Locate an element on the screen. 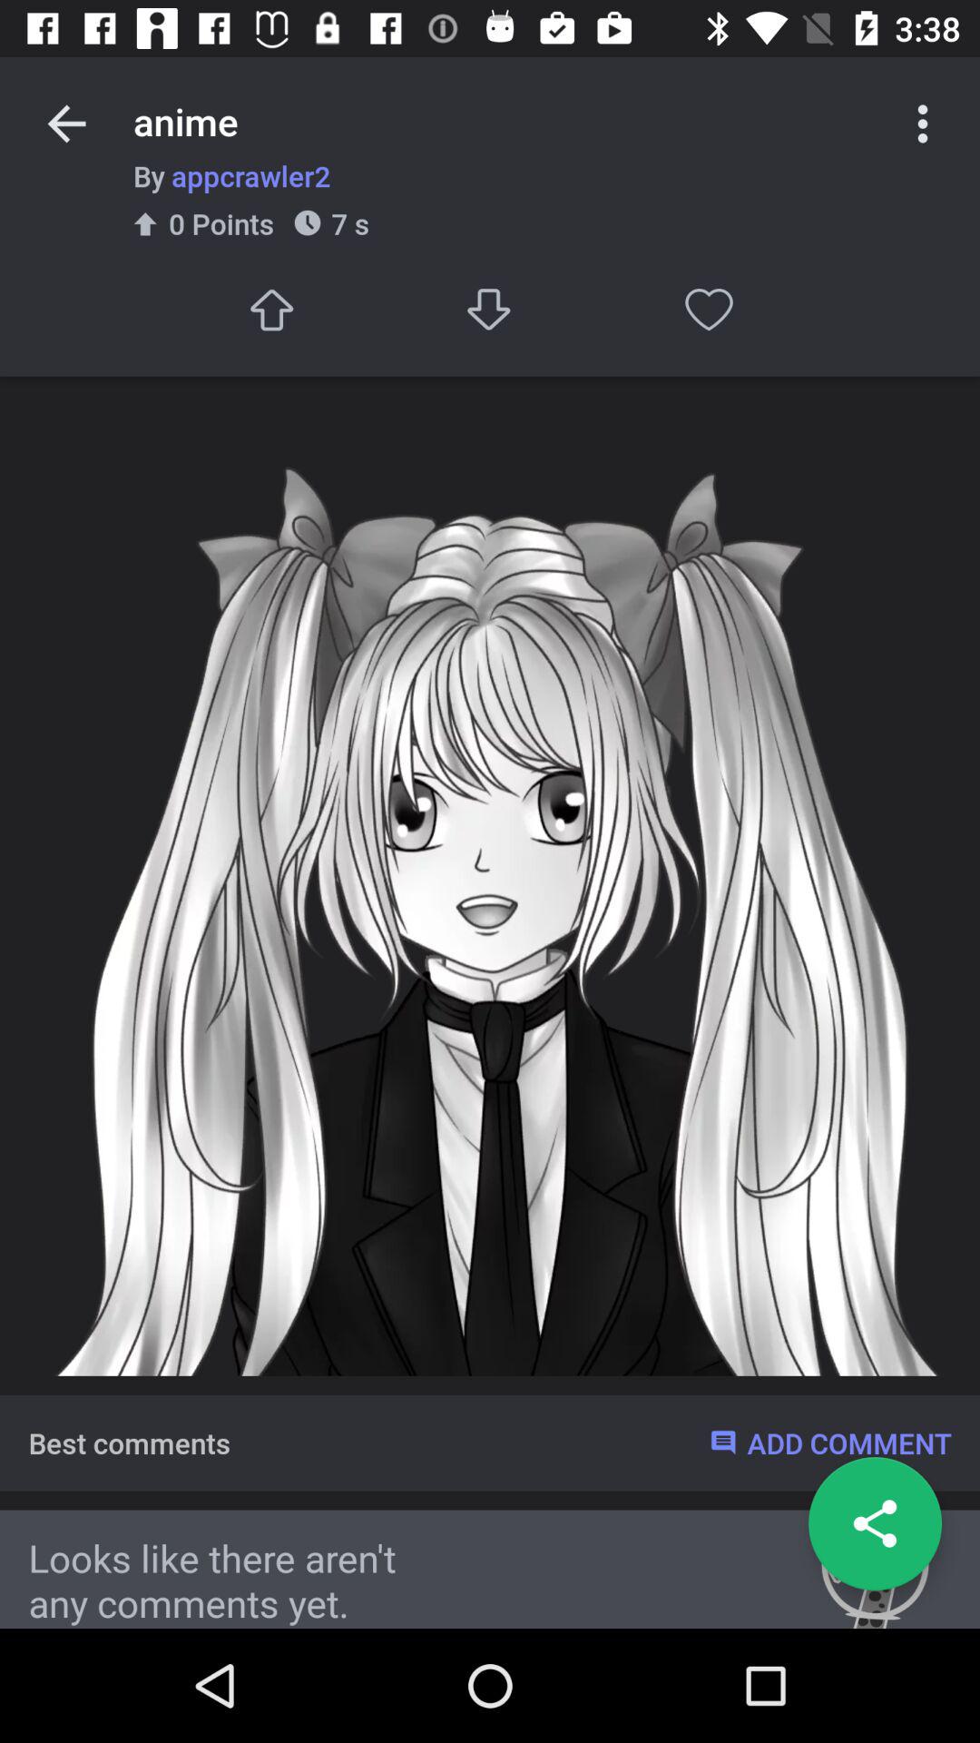 This screenshot has width=980, height=1743. down arrow is located at coordinates (490, 309).